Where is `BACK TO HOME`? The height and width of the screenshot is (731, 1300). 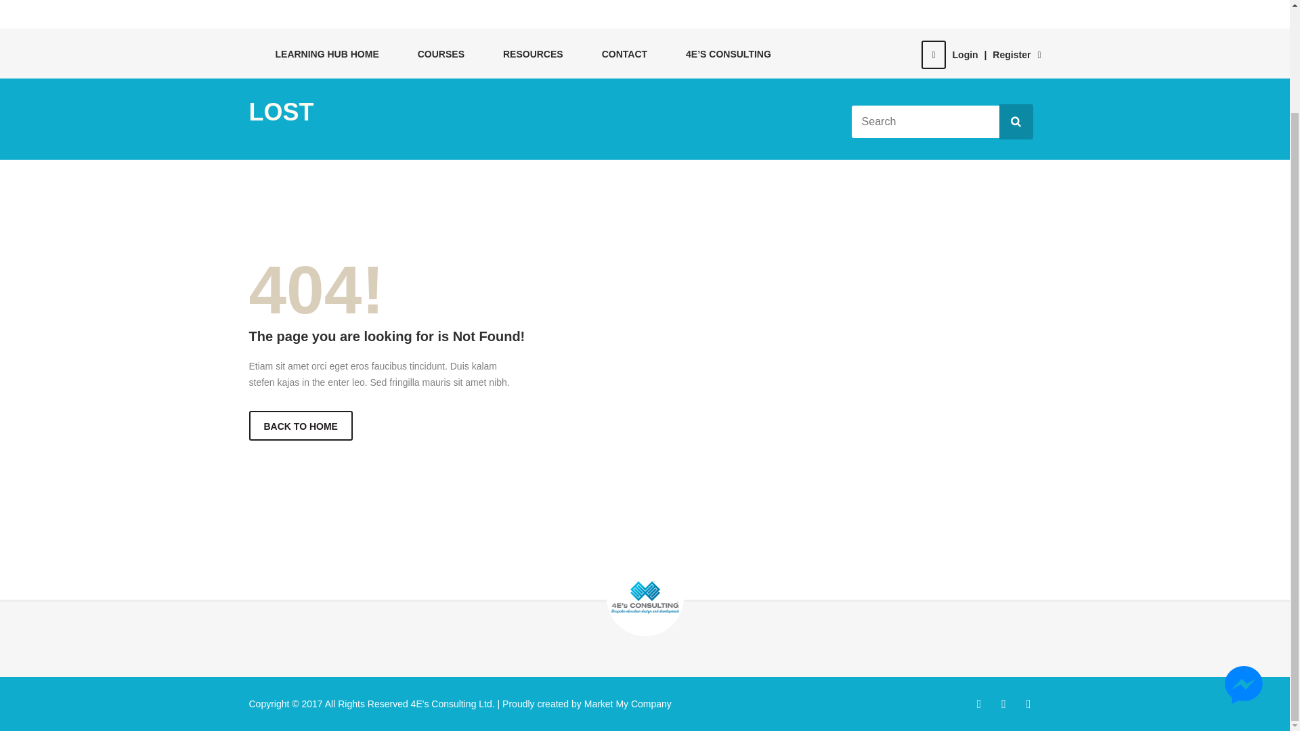 BACK TO HOME is located at coordinates (301, 425).